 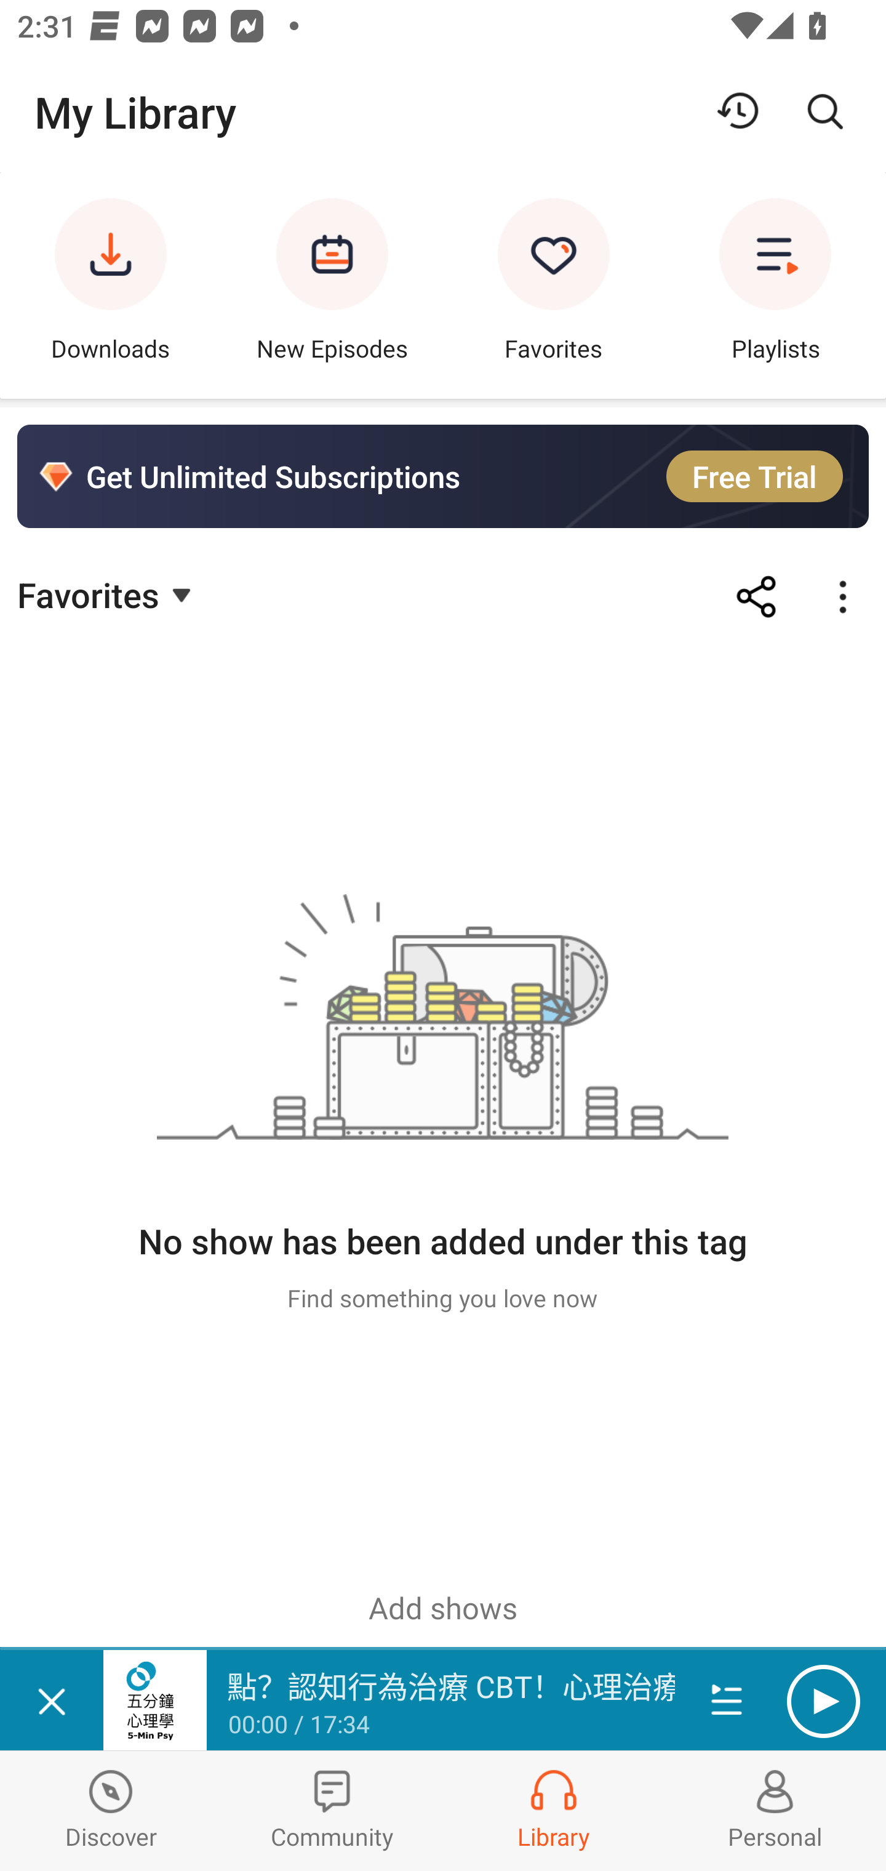 I want to click on Get Unlimited Subscriptions Free Trial, so click(x=443, y=476).